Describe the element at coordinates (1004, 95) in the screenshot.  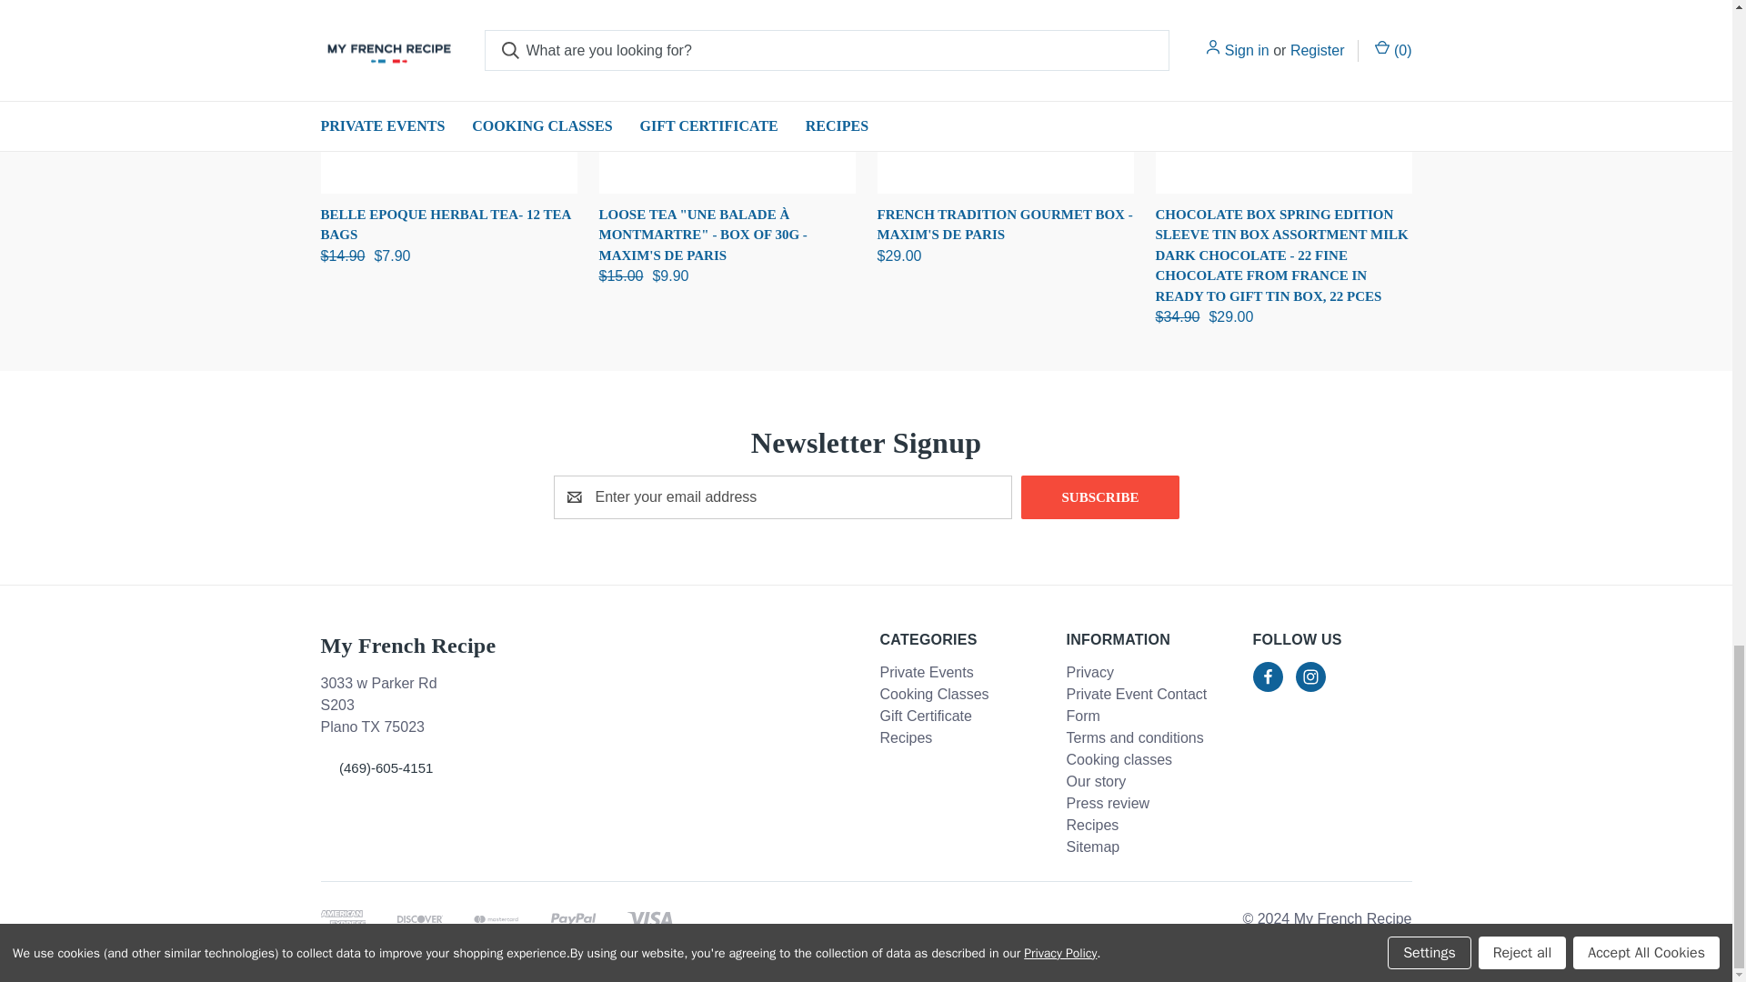
I see `French tradition gourmet box - Maxim's de Paris` at that location.